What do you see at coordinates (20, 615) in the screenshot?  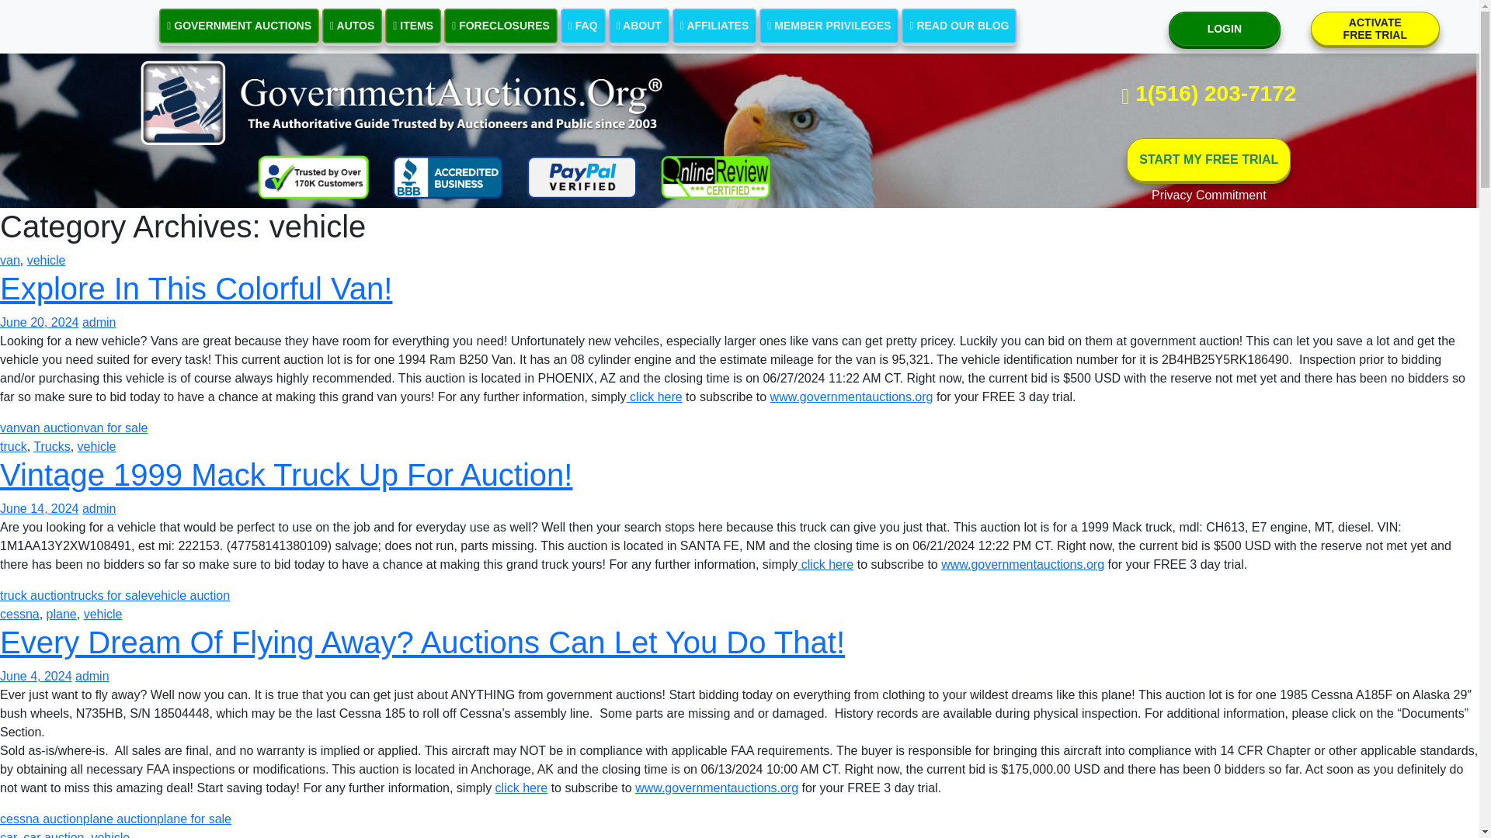 I see `View all posts in cessna` at bounding box center [20, 615].